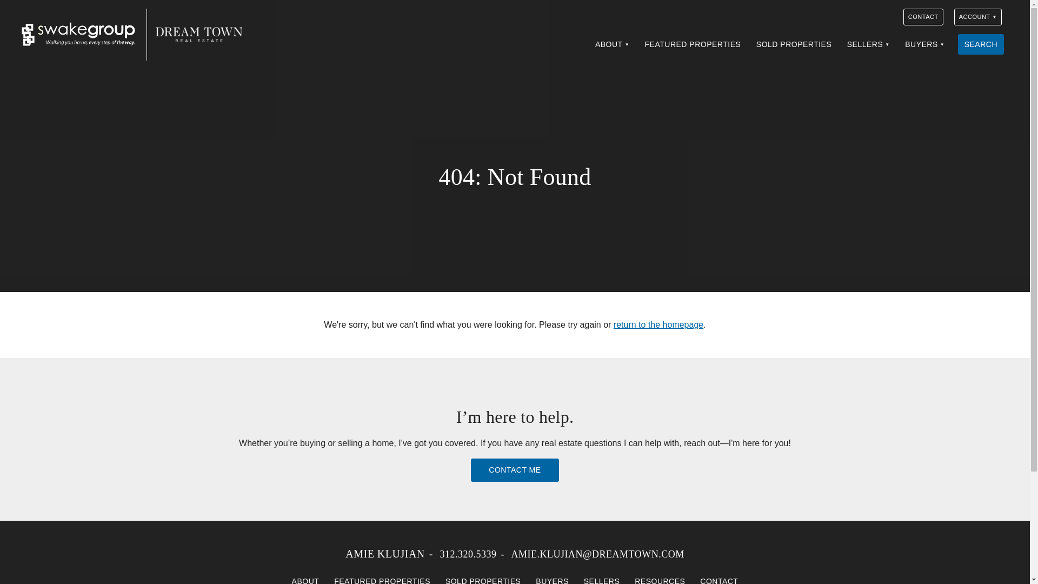  What do you see at coordinates (658, 324) in the screenshot?
I see `return to the homepage` at bounding box center [658, 324].